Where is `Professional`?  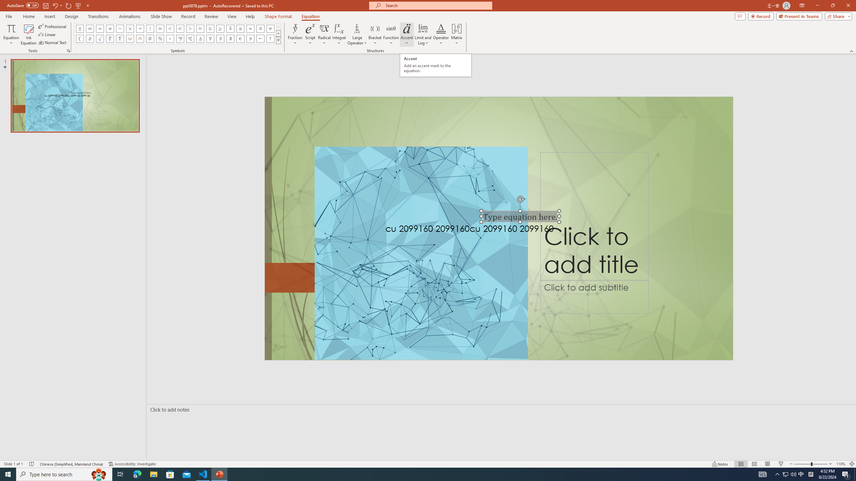 Professional is located at coordinates (53, 26).